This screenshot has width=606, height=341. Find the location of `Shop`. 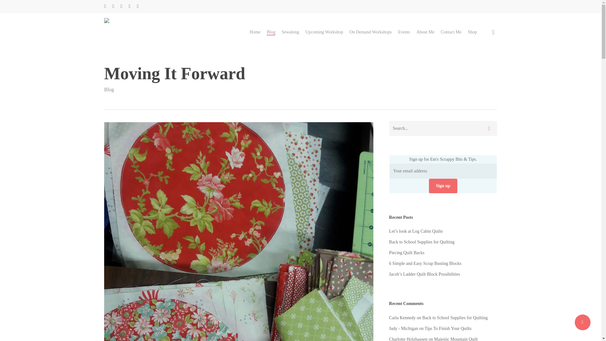

Shop is located at coordinates (472, 32).